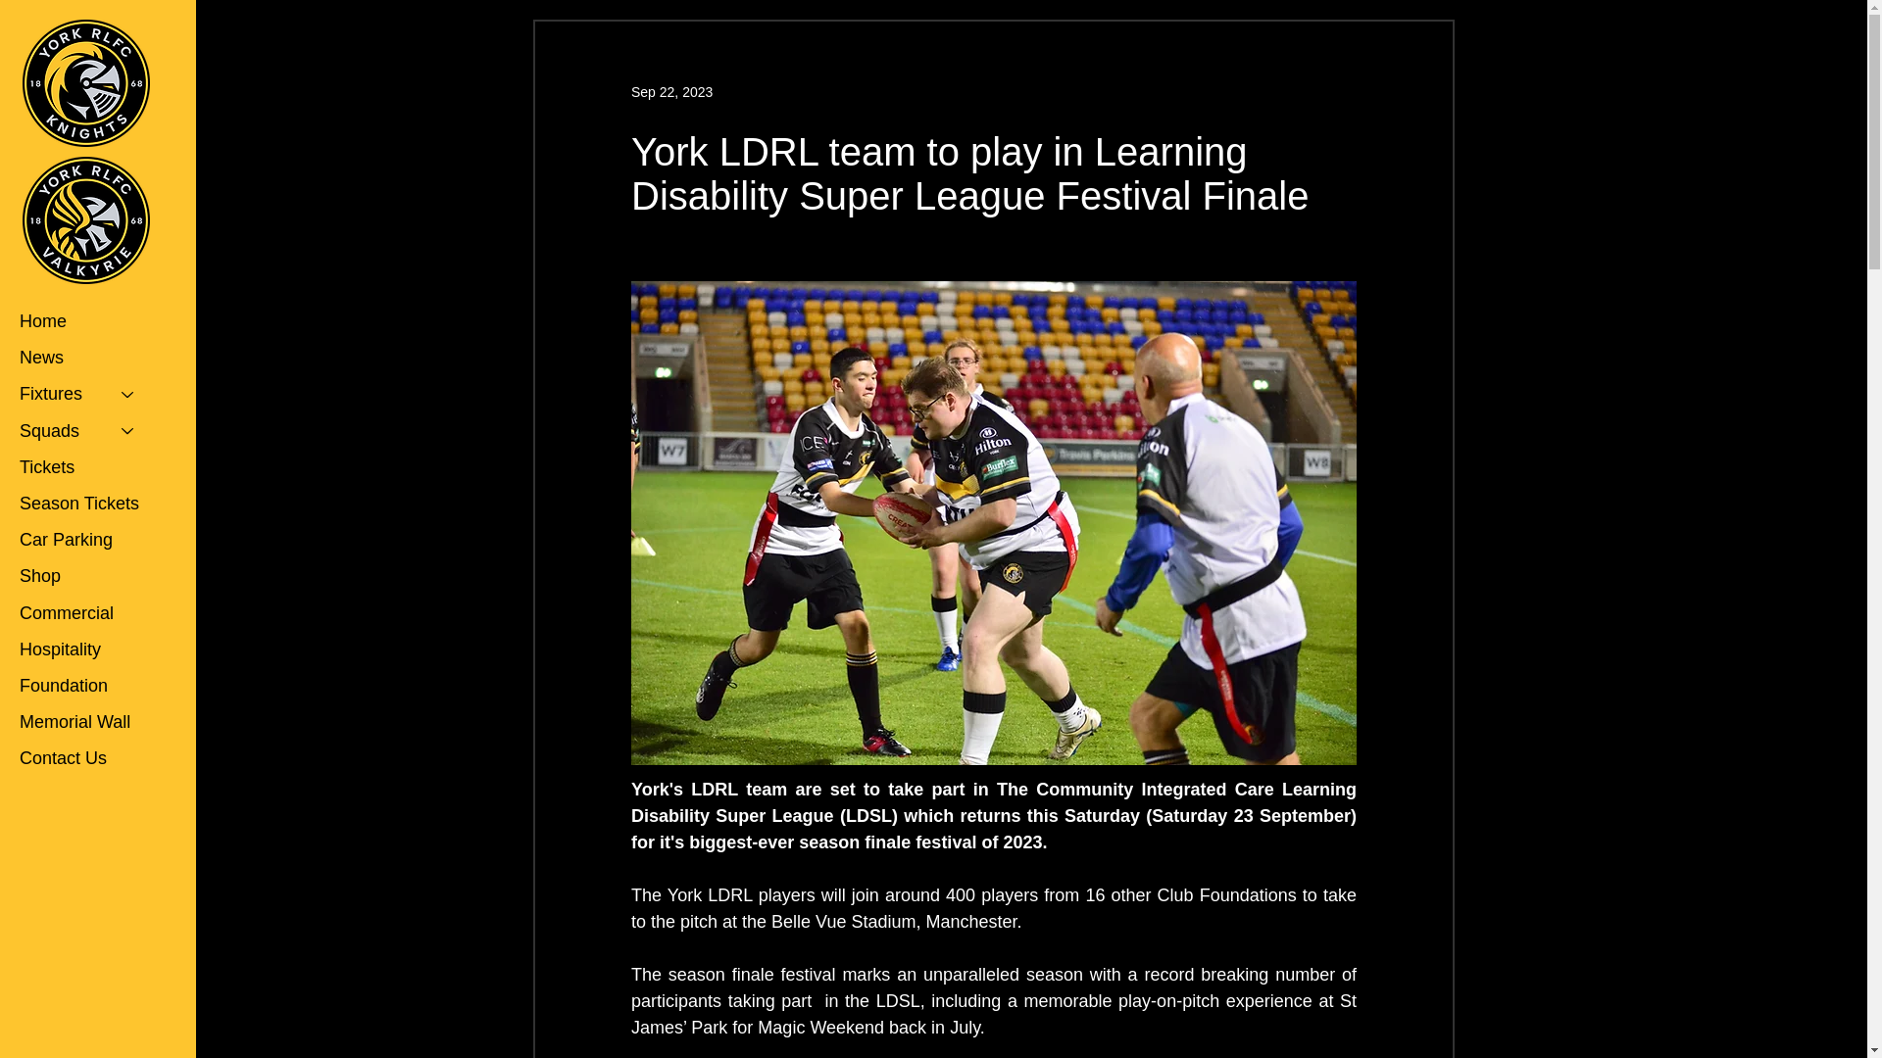 This screenshot has height=1058, width=1882. Describe the element at coordinates (85, 321) in the screenshot. I see `Home` at that location.